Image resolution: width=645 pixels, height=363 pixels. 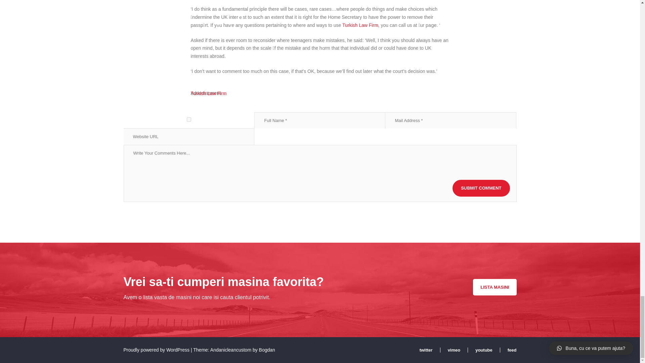 What do you see at coordinates (157, 350) in the screenshot?
I see `Proudly powered by WordPress` at bounding box center [157, 350].